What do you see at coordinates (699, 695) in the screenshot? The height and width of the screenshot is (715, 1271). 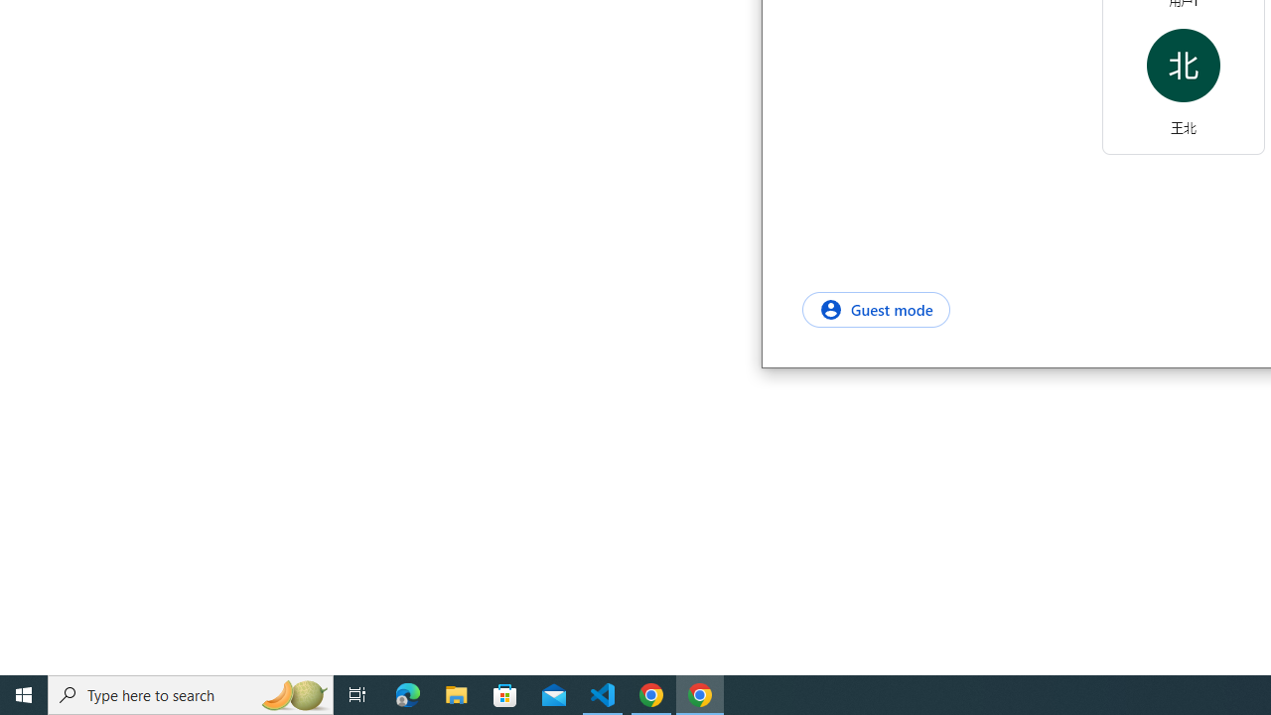 I see `Google Chrome - 1 running window` at bounding box center [699, 695].